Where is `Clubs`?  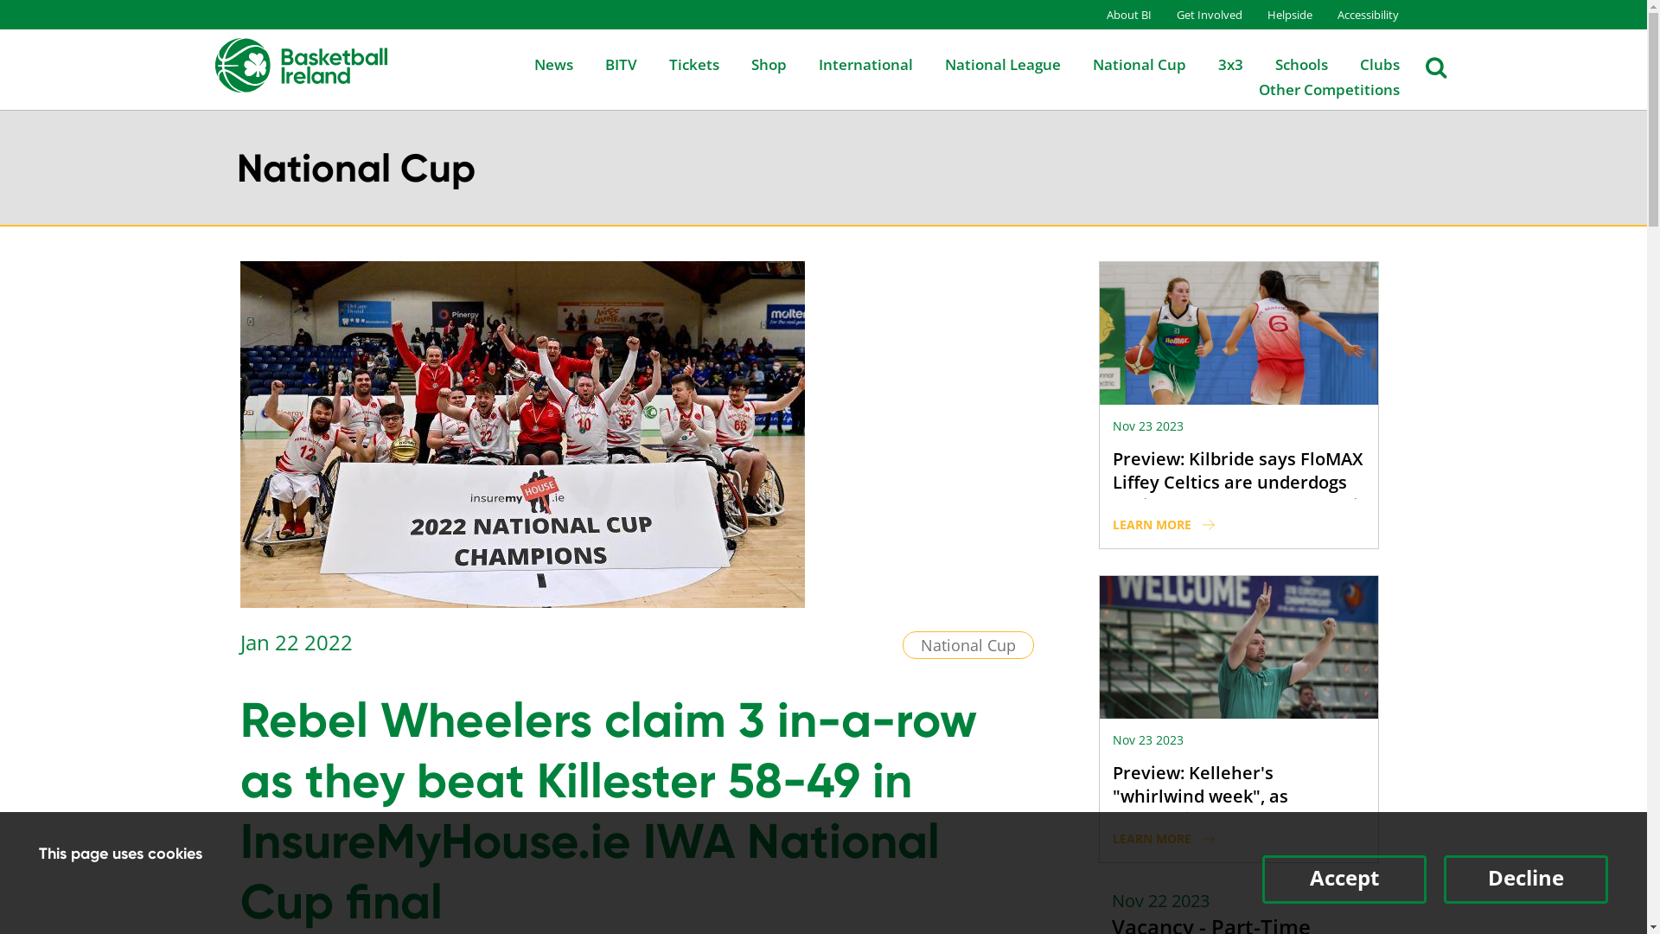 Clubs is located at coordinates (1364, 64).